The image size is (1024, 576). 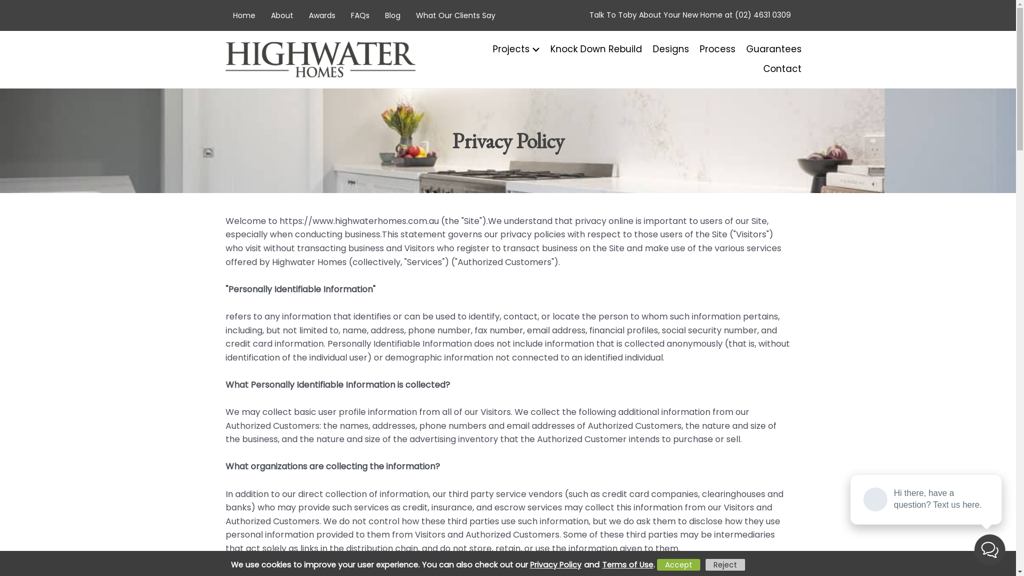 What do you see at coordinates (455, 15) in the screenshot?
I see `What Our Clients Say` at bounding box center [455, 15].